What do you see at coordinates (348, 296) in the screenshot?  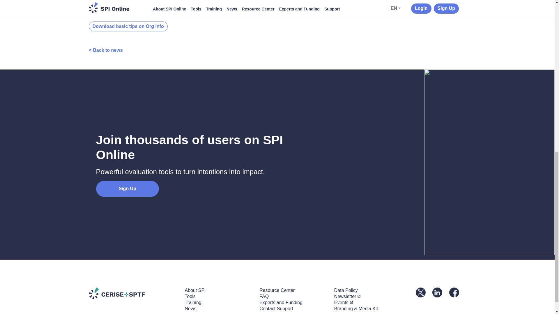 I see `Newsletter` at bounding box center [348, 296].